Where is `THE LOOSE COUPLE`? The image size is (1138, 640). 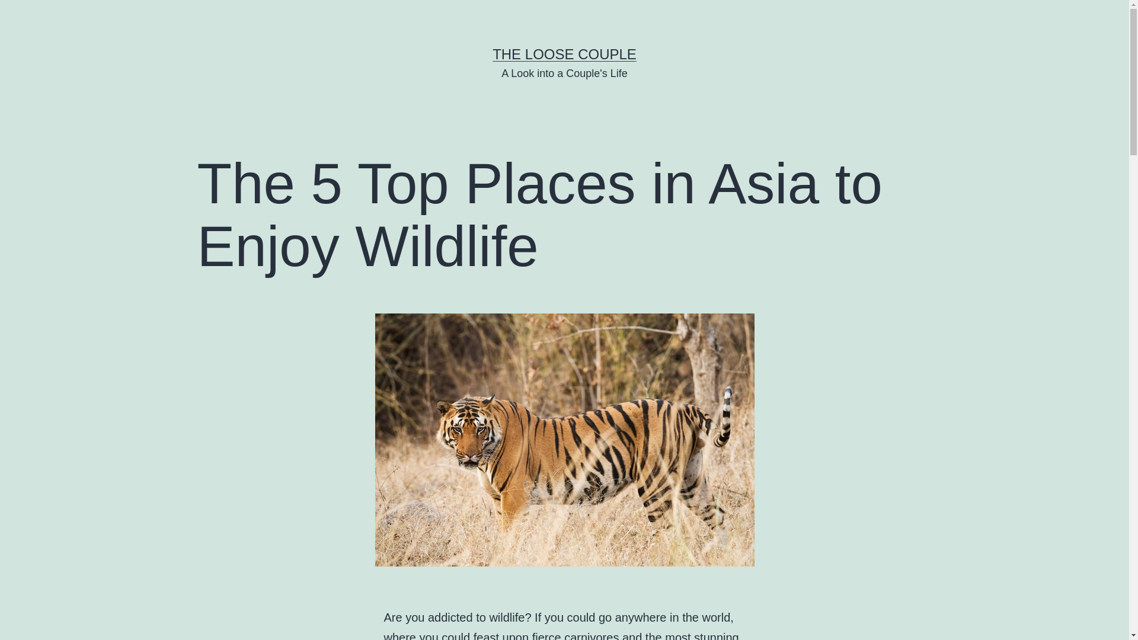 THE LOOSE COUPLE is located at coordinates (564, 53).